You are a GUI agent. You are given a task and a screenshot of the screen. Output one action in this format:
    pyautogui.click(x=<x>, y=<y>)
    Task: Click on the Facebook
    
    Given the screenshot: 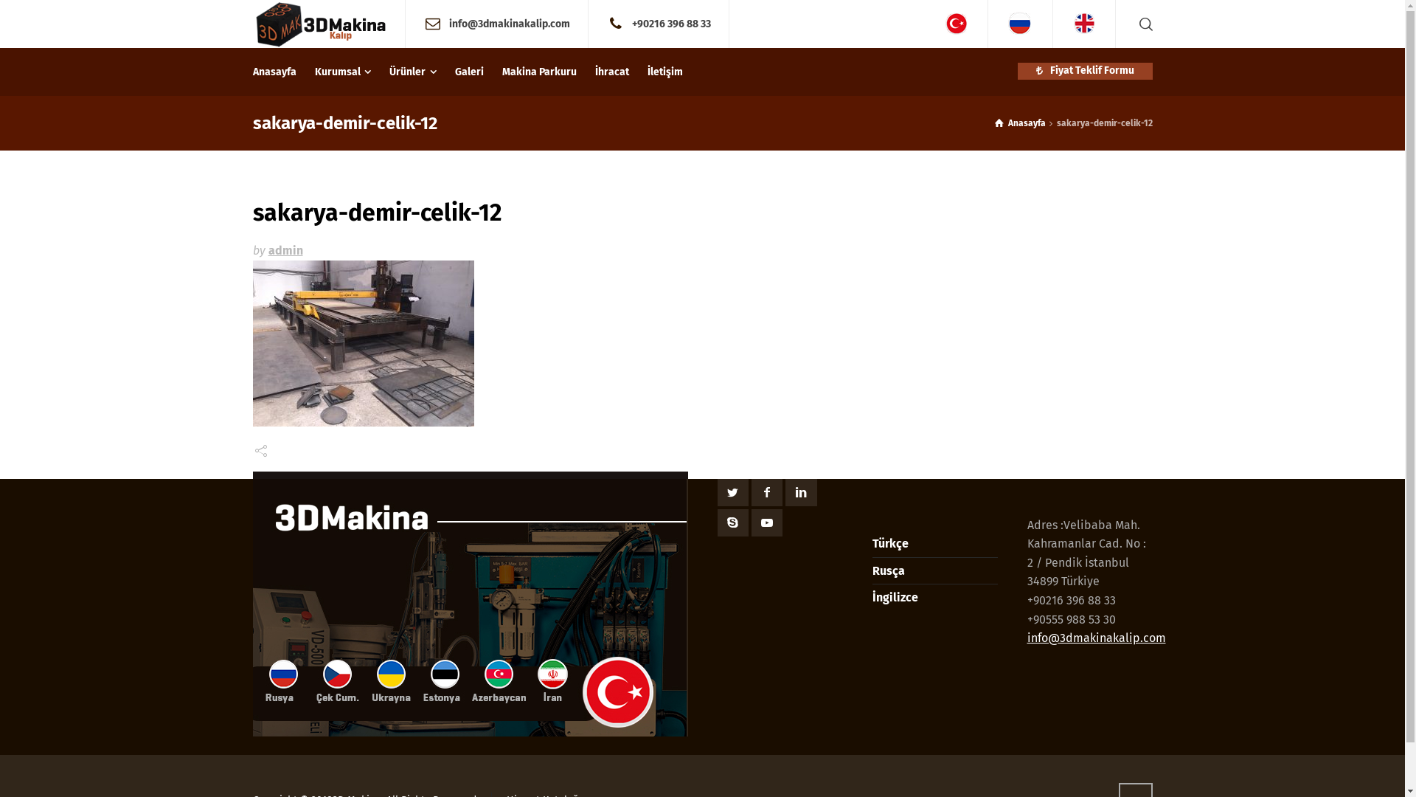 What is the action you would take?
    pyautogui.click(x=767, y=493)
    